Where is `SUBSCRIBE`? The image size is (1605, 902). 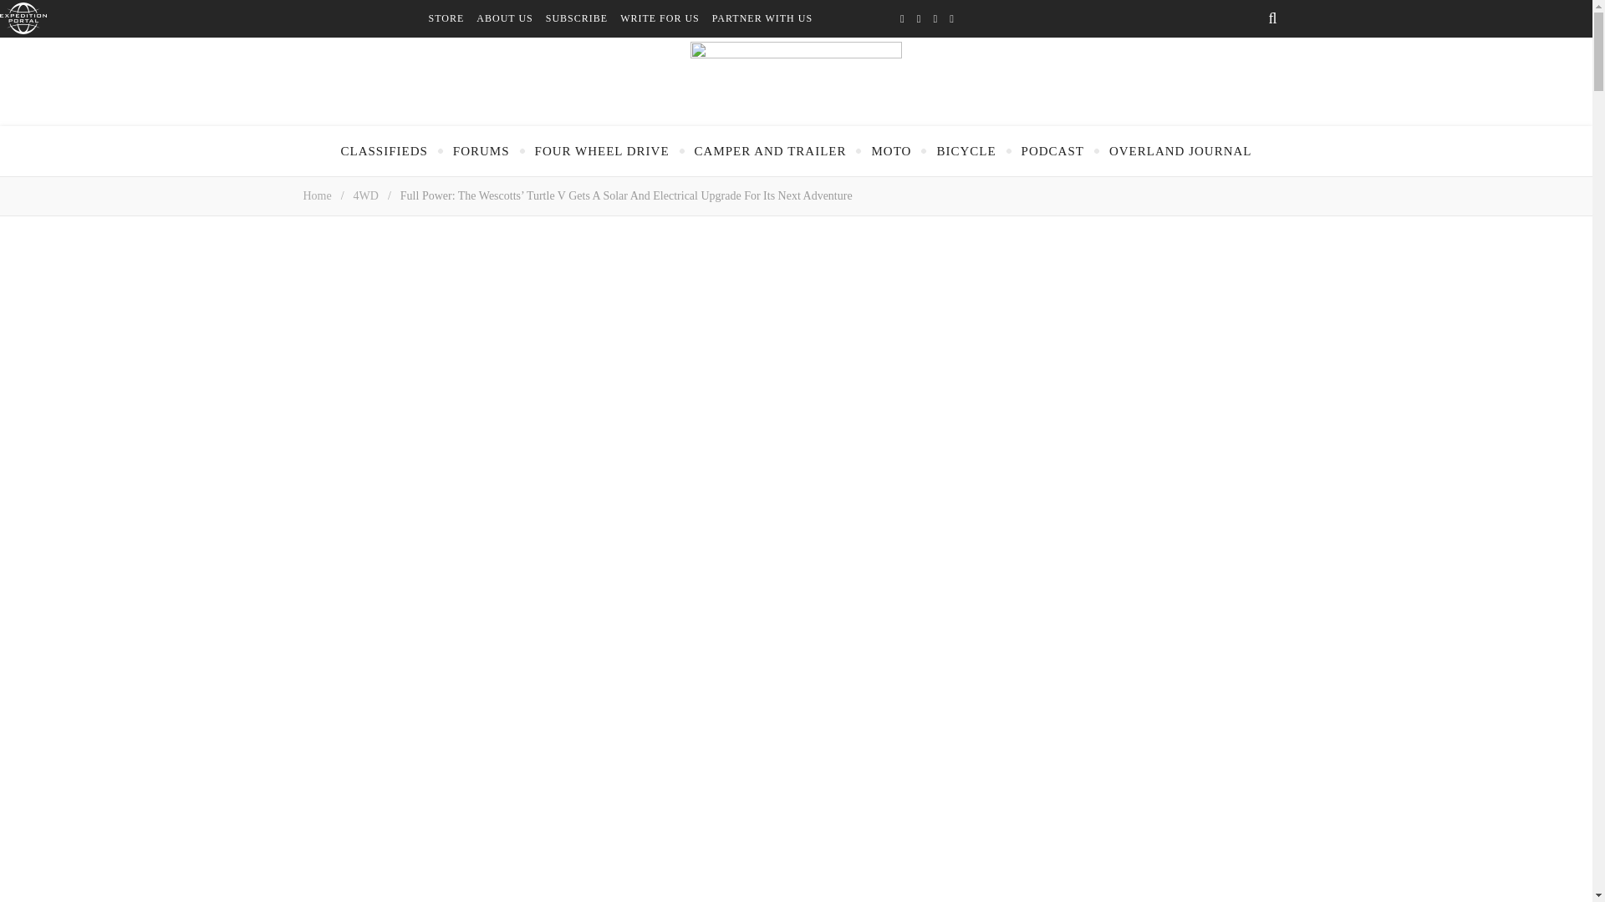
SUBSCRIBE is located at coordinates (582, 18).